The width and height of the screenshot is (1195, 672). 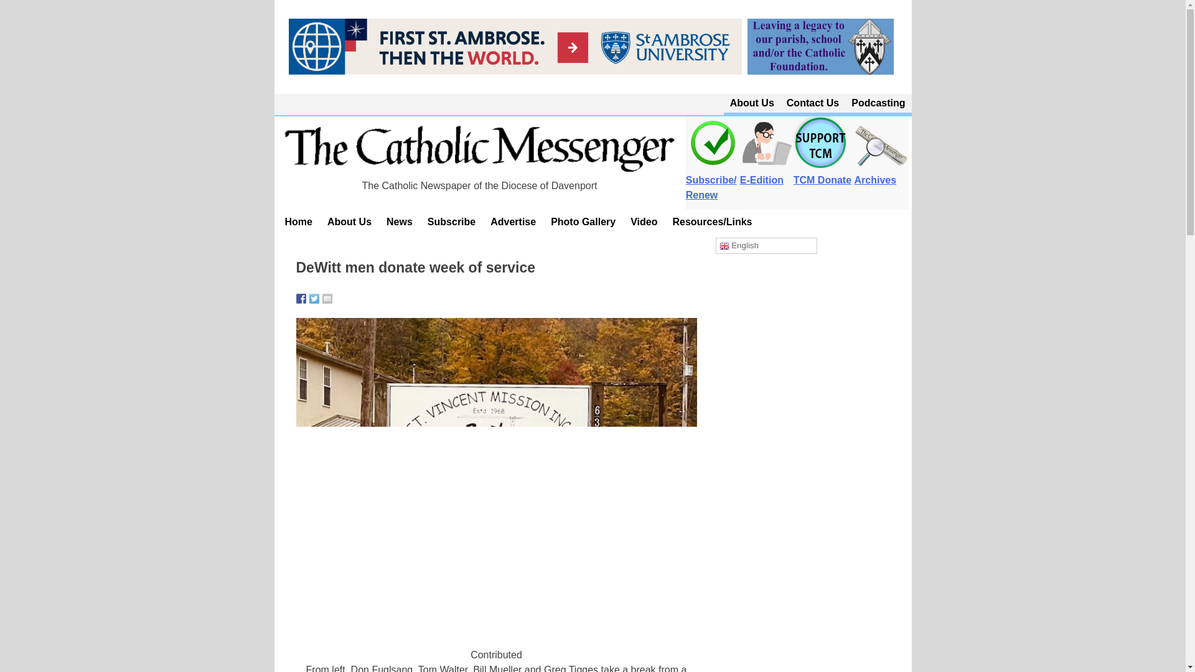 I want to click on Contact Us, so click(x=812, y=103).